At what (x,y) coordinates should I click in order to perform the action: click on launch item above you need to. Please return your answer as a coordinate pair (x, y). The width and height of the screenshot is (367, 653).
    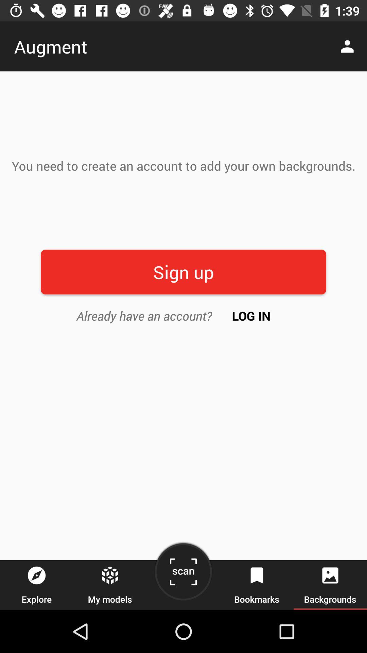
    Looking at the image, I should click on (349, 46).